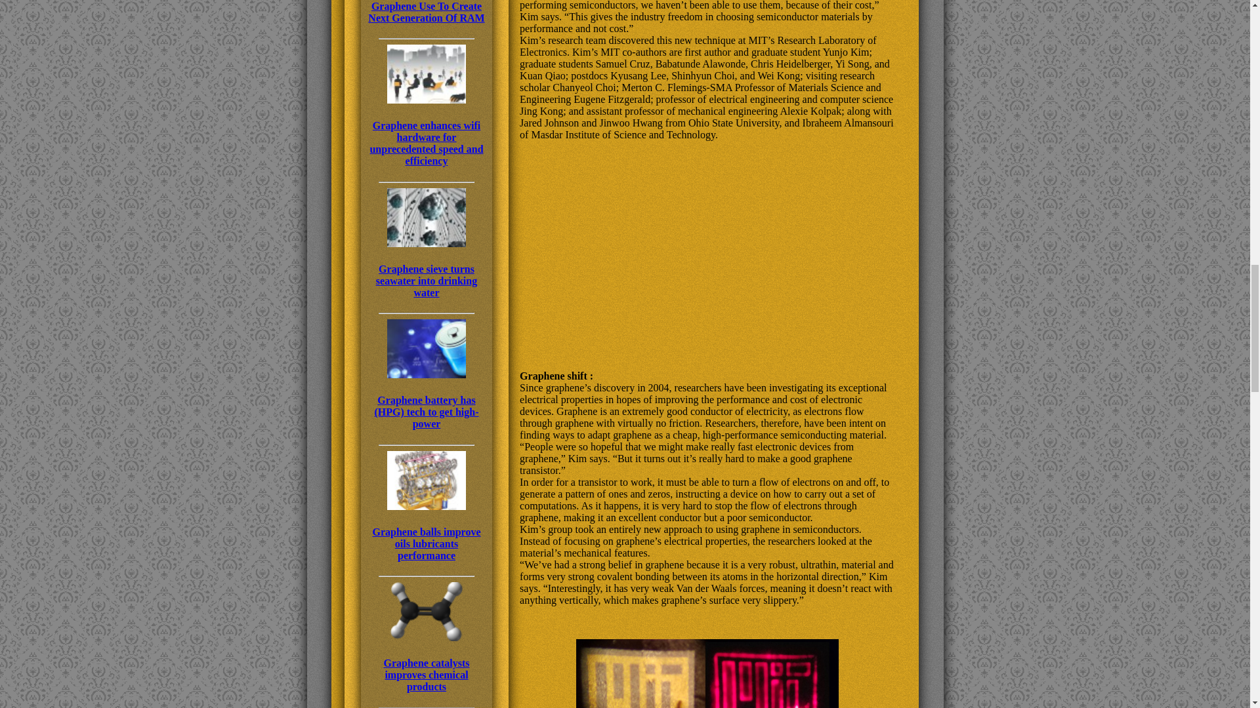  I want to click on Graphene Use To Create Next Generation Of RAM, so click(427, 12).